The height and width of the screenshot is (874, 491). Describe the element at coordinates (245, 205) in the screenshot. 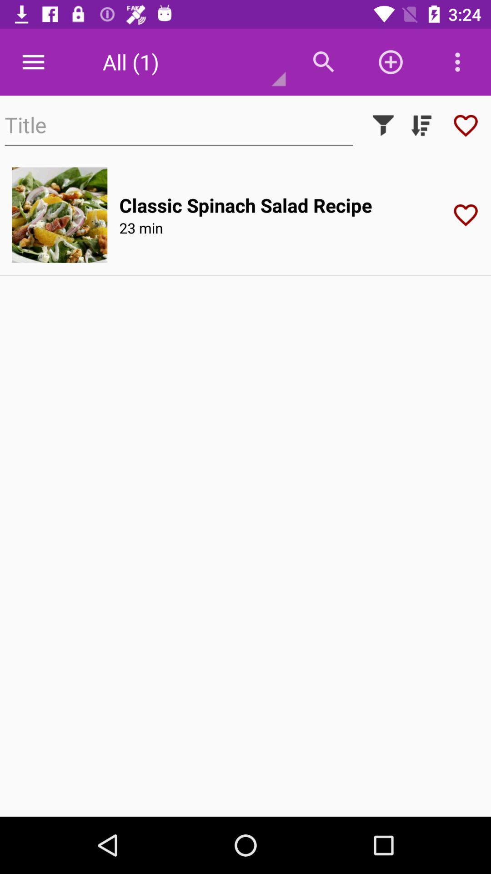

I see `select the classic spinach salad` at that location.